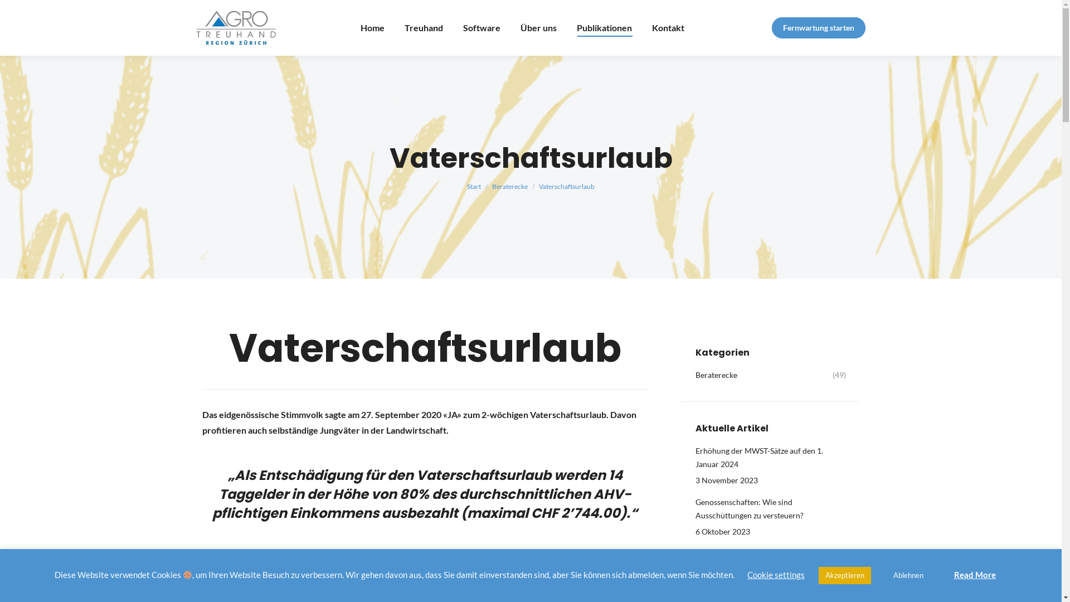  Describe the element at coordinates (481, 28) in the screenshot. I see `Software` at that location.